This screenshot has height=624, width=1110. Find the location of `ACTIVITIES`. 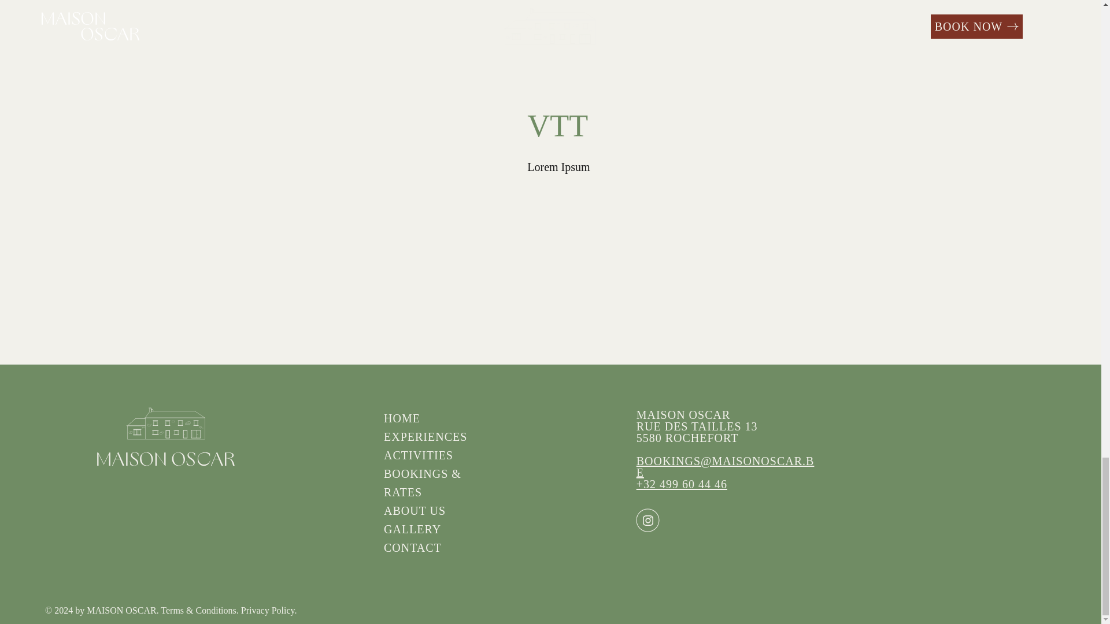

ACTIVITIES is located at coordinates (419, 455).